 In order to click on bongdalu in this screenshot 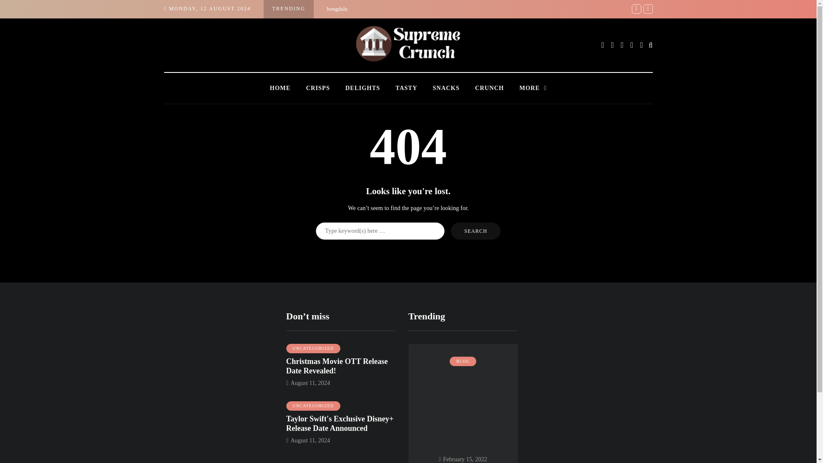, I will do `click(337, 9)`.